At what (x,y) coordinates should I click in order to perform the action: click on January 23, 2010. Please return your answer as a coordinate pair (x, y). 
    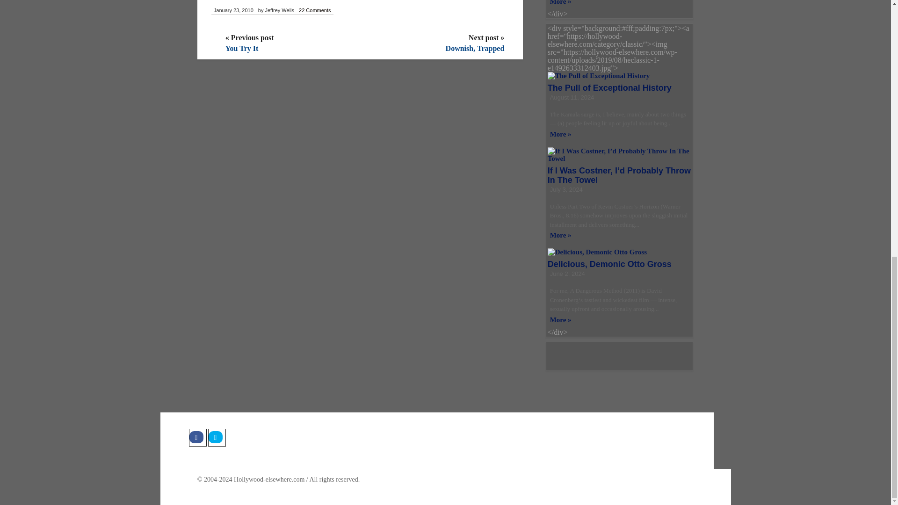
    Looking at the image, I should click on (233, 11).